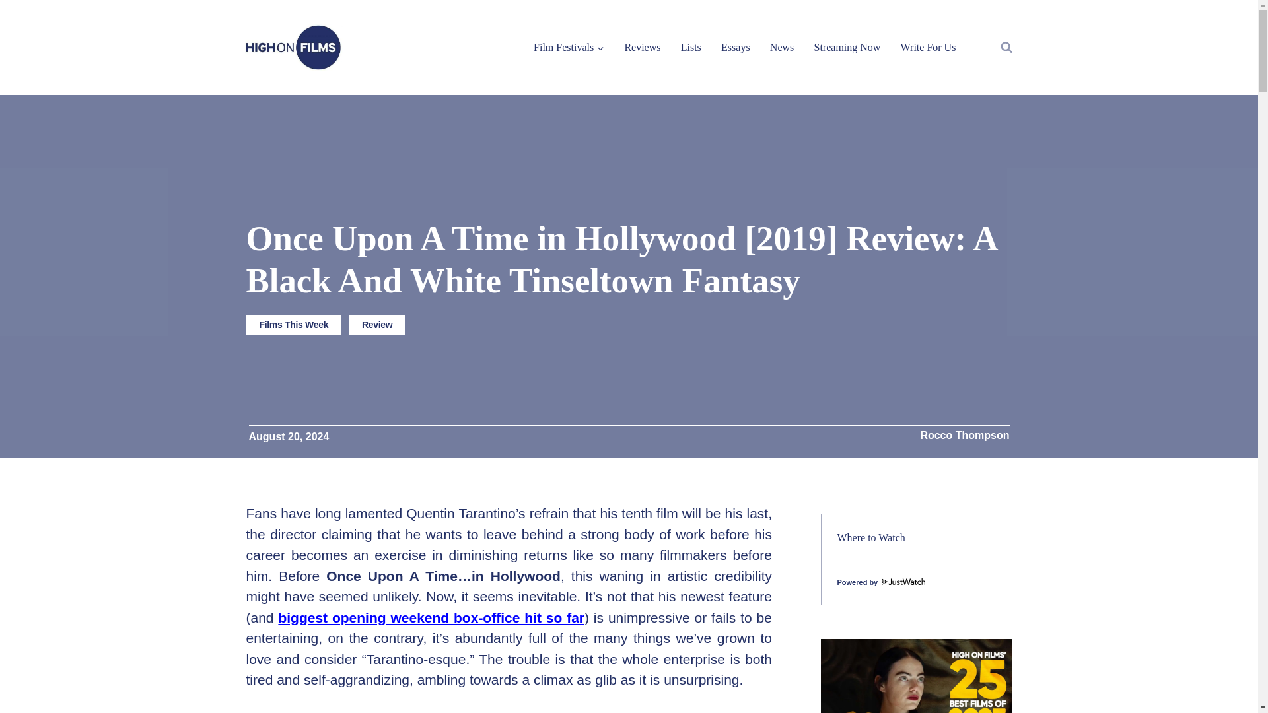 The image size is (1268, 713). Describe the element at coordinates (642, 46) in the screenshot. I see `Reviews` at that location.